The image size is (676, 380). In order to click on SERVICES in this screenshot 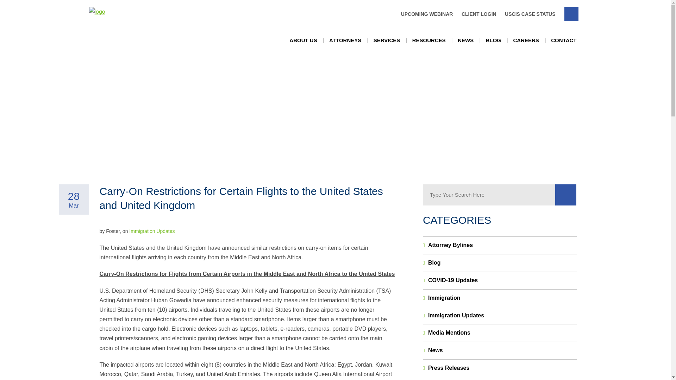, I will do `click(387, 40)`.